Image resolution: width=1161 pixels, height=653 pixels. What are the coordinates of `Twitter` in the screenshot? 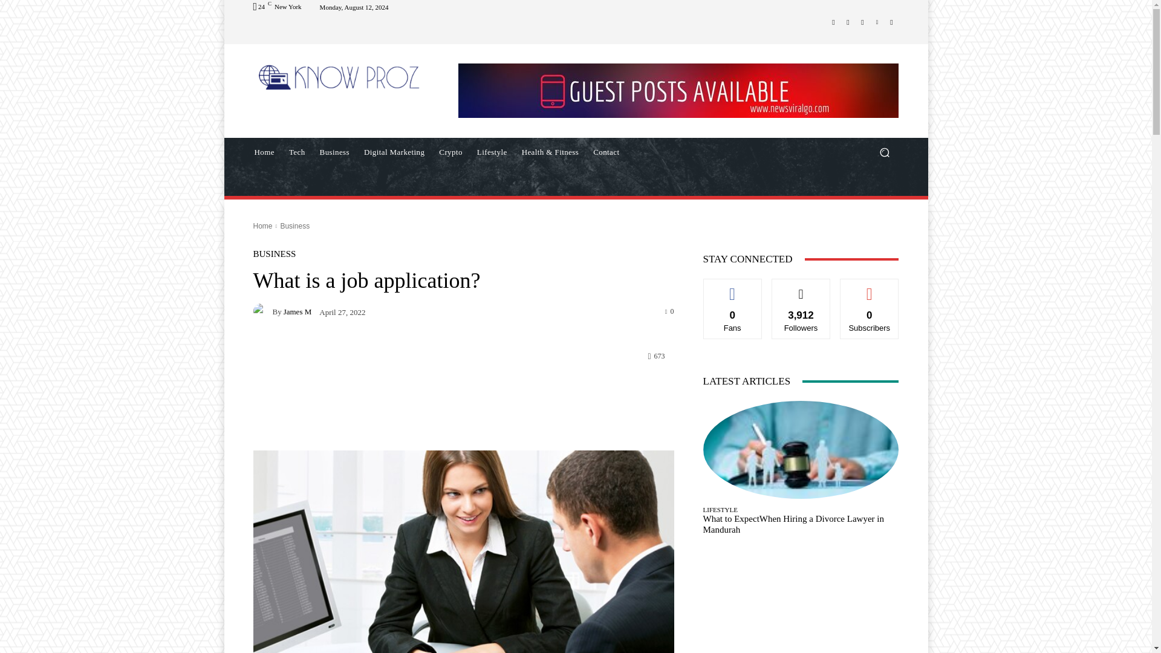 It's located at (862, 21).